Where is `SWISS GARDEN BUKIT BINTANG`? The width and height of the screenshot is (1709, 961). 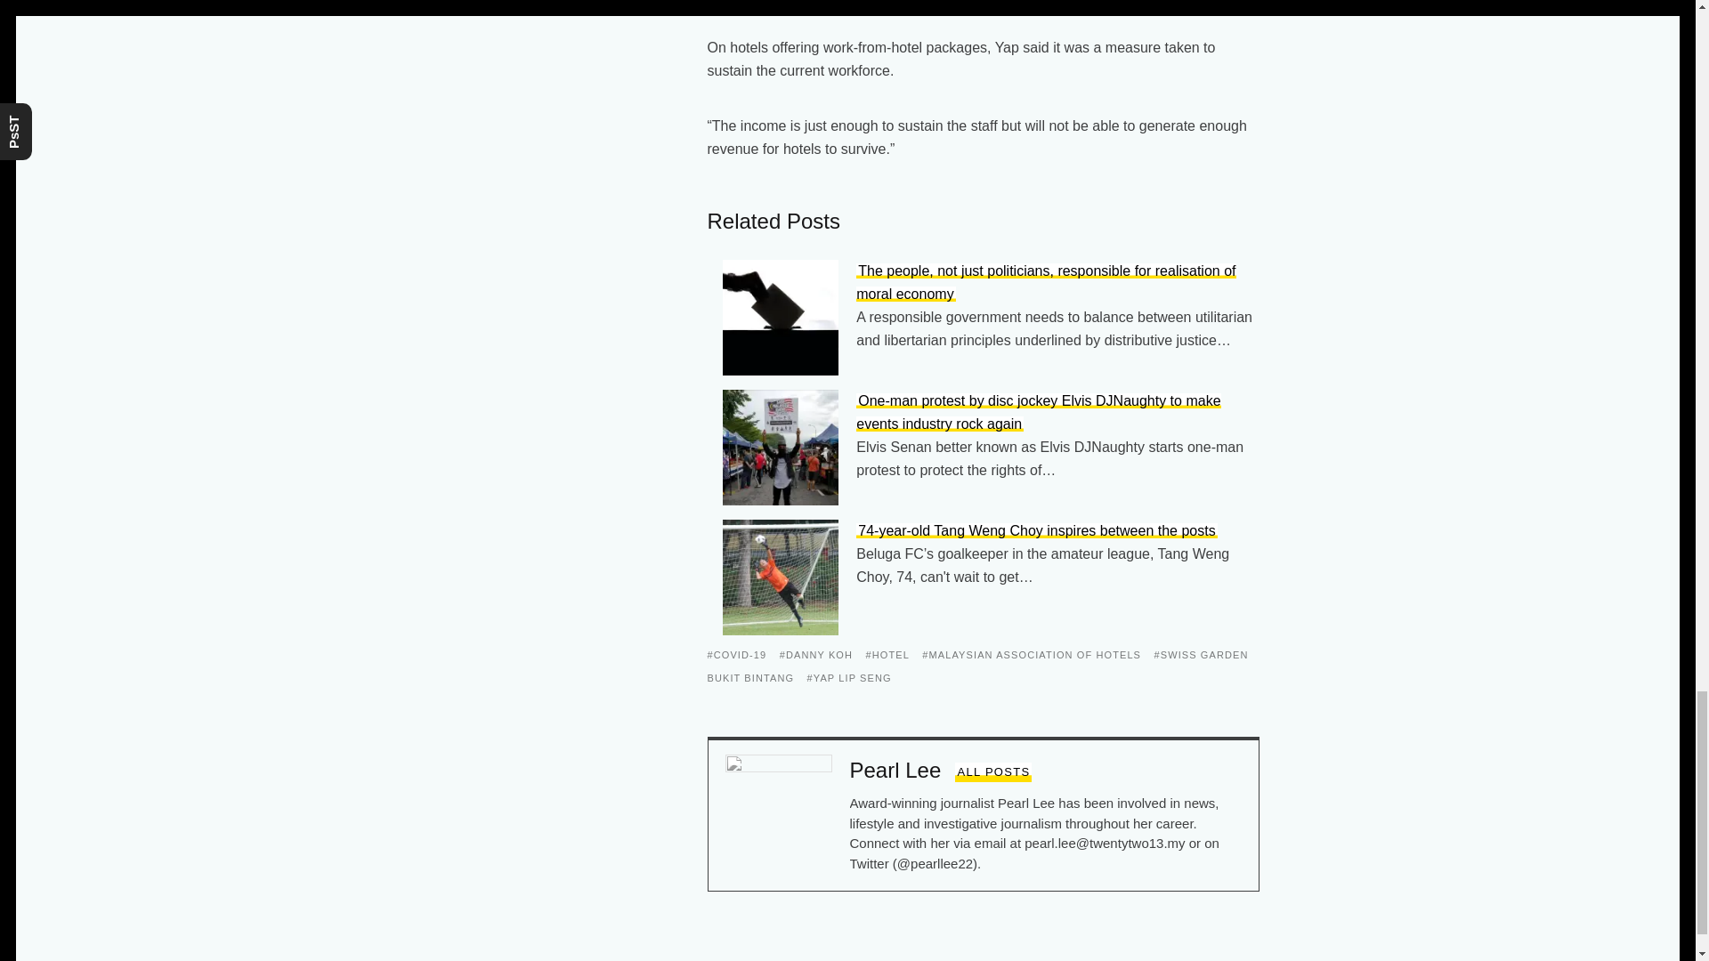
SWISS GARDEN BUKIT BINTANG is located at coordinates (977, 666).